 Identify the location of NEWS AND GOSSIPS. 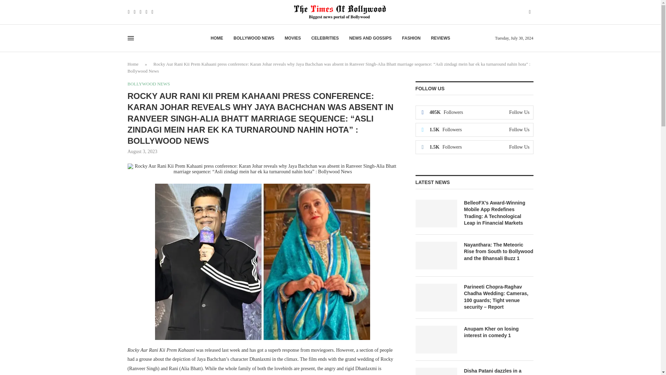
(370, 38).